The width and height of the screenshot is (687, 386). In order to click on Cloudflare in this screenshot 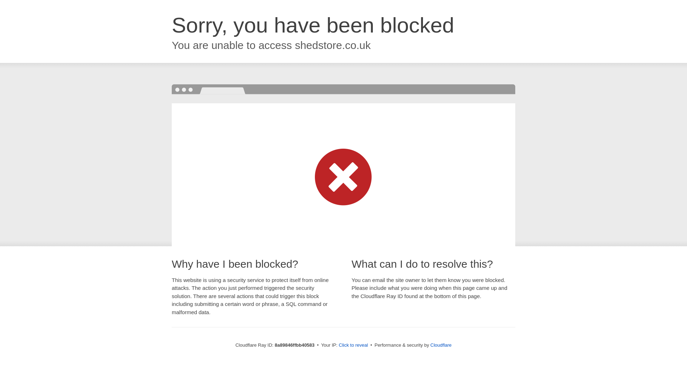, I will do `click(441, 345)`.